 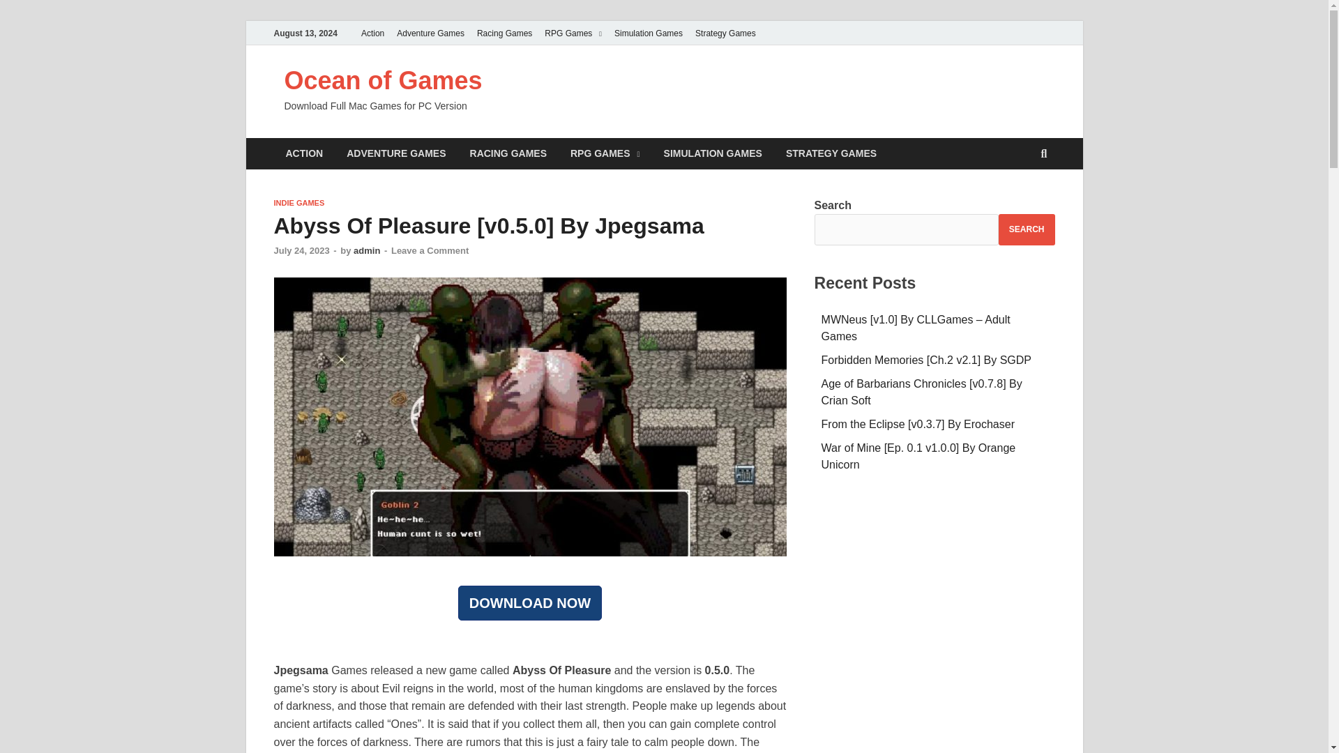 What do you see at coordinates (396, 153) in the screenshot?
I see `ADVENTURE GAMES` at bounding box center [396, 153].